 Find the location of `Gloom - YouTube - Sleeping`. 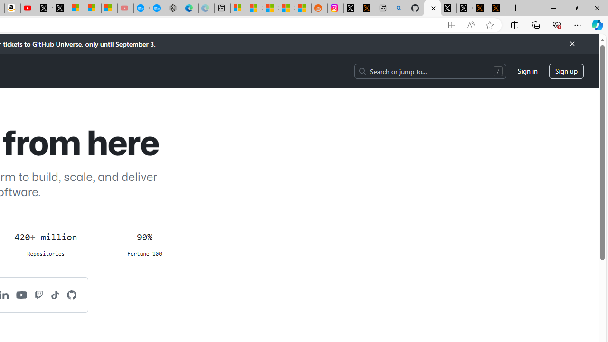

Gloom - YouTube - Sleeping is located at coordinates (125, 9).